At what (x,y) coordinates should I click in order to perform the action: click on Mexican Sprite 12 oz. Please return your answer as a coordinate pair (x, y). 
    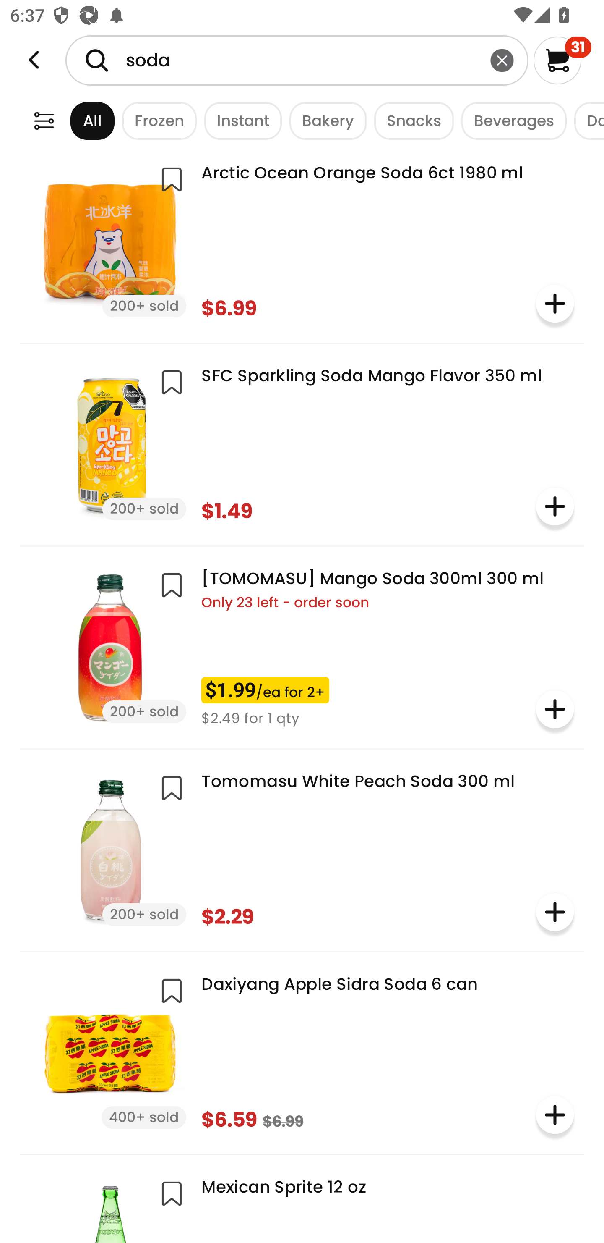
    Looking at the image, I should click on (302, 1204).